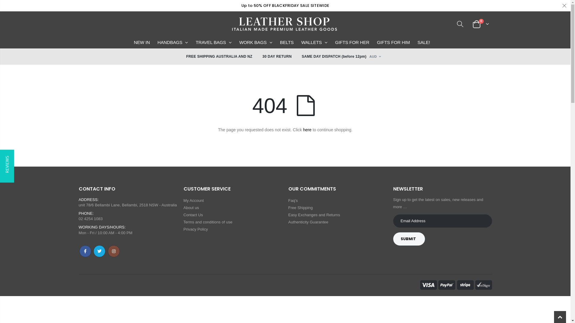 This screenshot has height=323, width=575. Describe the element at coordinates (375, 318) in the screenshot. I see `DZD` at that location.